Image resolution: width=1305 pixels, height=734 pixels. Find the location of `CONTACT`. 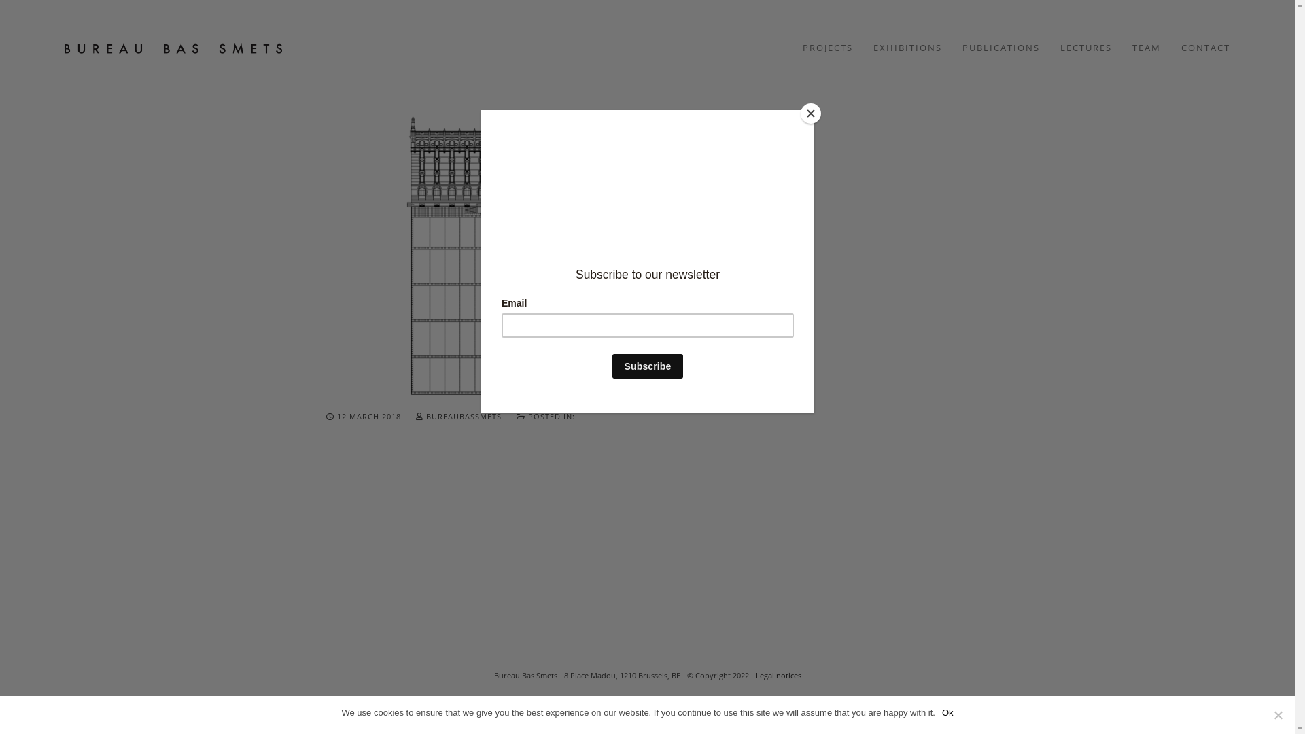

CONTACT is located at coordinates (1206, 48).